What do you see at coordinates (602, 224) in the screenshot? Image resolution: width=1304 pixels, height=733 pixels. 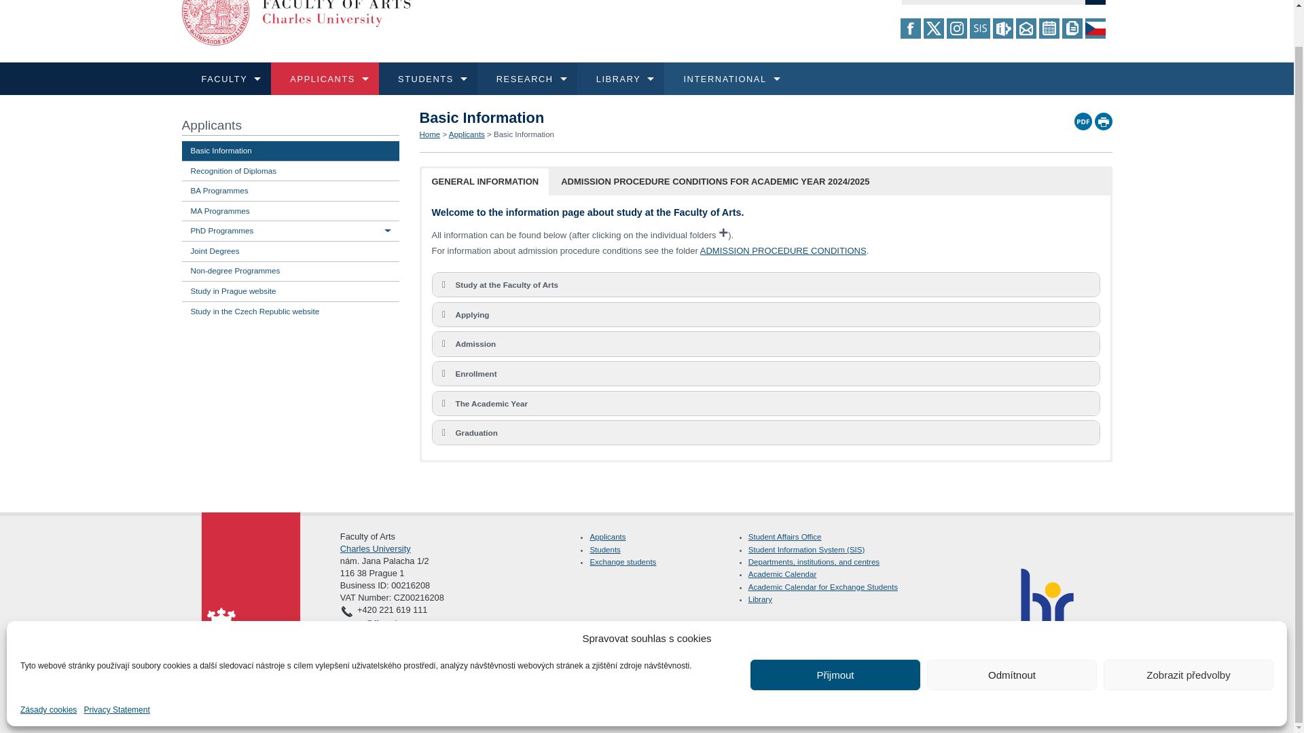 I see `Support and Assistance for Students and Staff` at bounding box center [602, 224].